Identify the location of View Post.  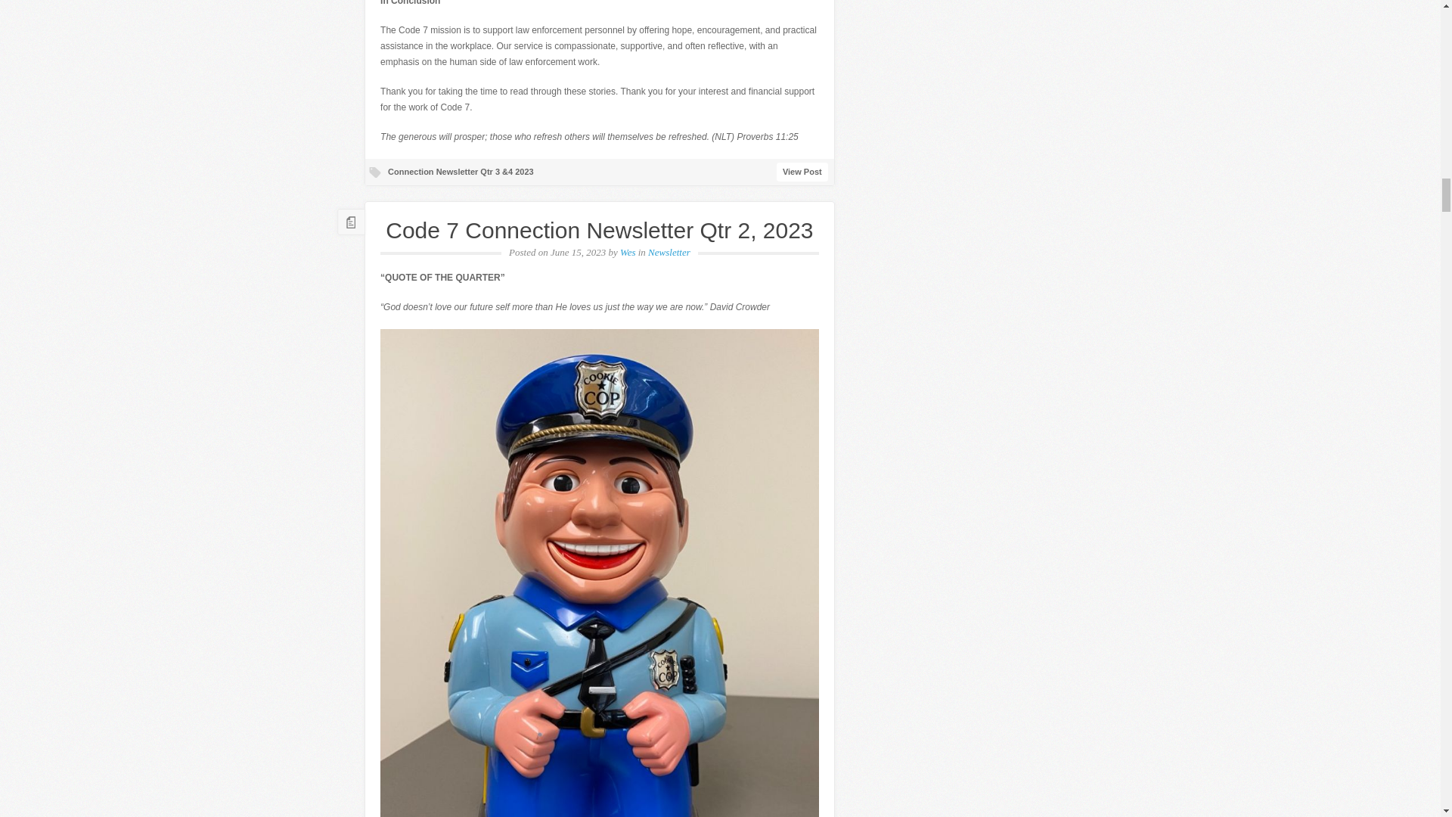
(802, 171).